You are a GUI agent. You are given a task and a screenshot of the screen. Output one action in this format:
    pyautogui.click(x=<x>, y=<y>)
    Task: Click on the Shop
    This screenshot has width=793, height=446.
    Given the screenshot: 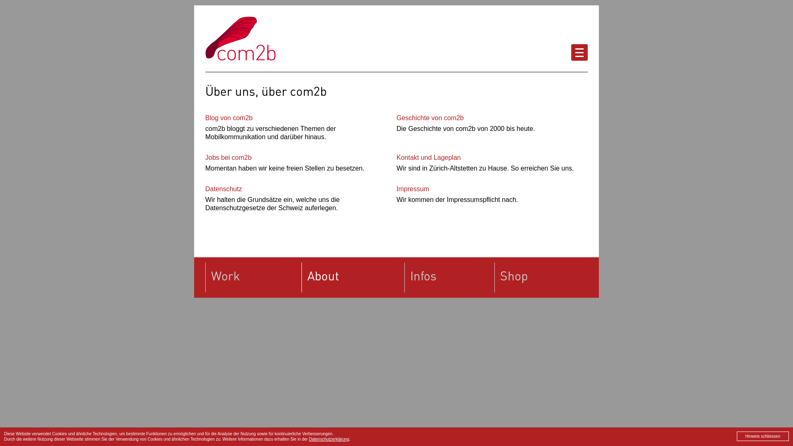 What is the action you would take?
    pyautogui.click(x=541, y=276)
    